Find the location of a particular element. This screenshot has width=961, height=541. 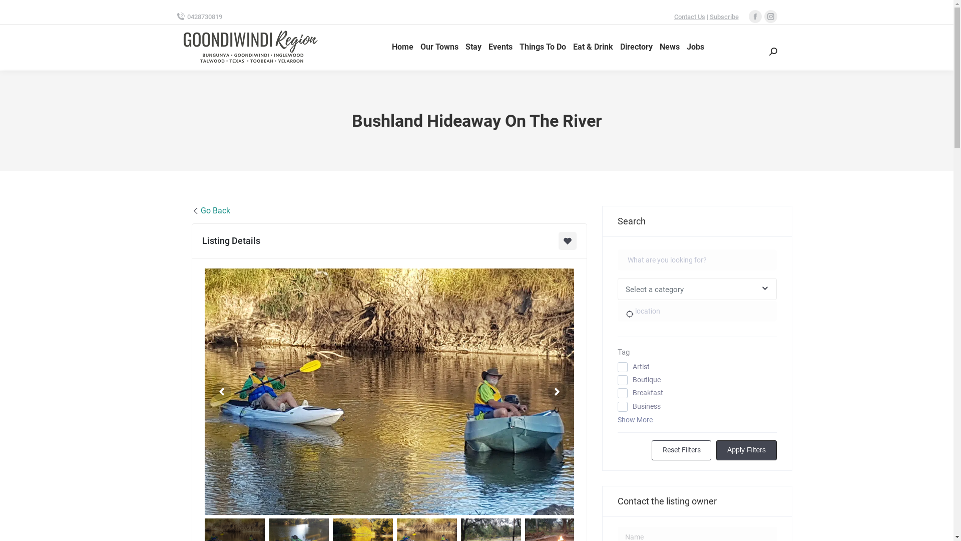

Home is located at coordinates (402, 47).